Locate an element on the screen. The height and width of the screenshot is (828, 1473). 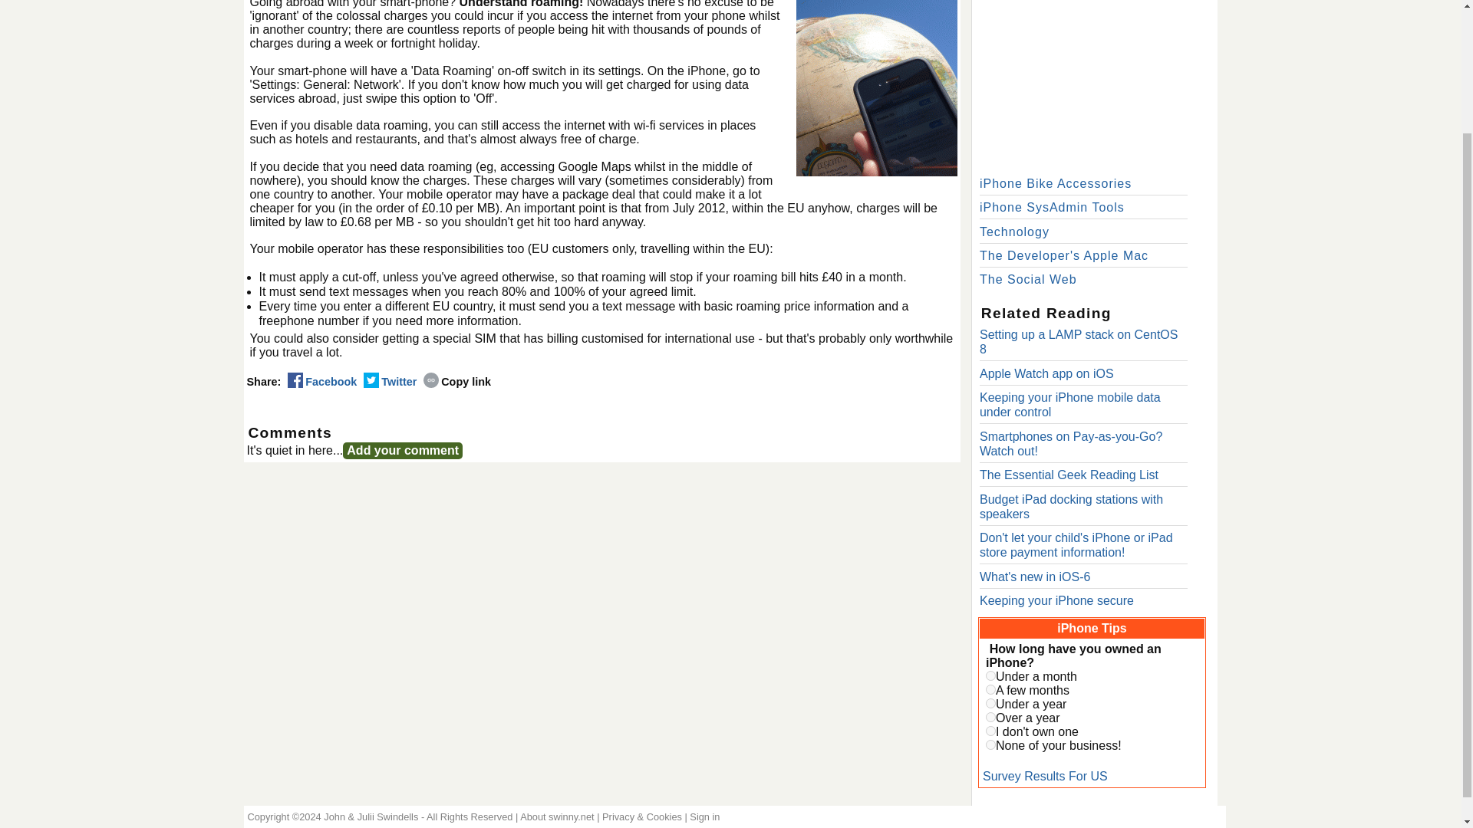
iPhone Bike Accessories is located at coordinates (1055, 184).